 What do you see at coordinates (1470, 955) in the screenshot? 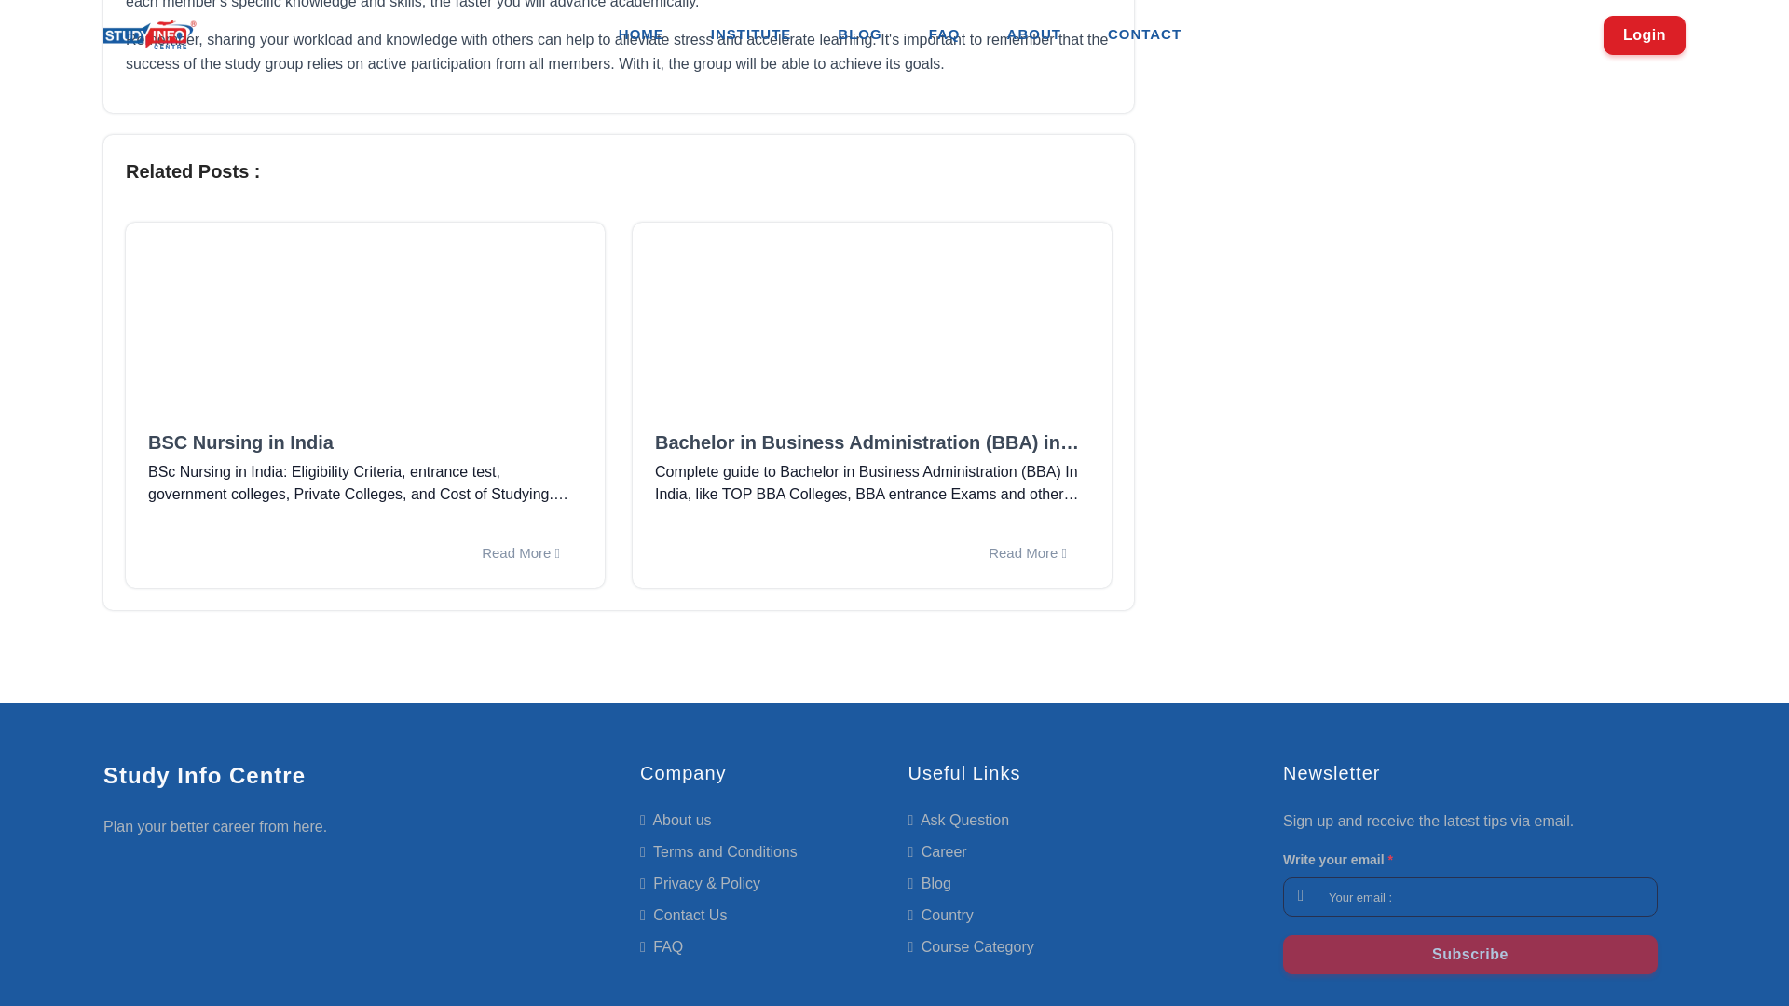
I see `Subscribe` at bounding box center [1470, 955].